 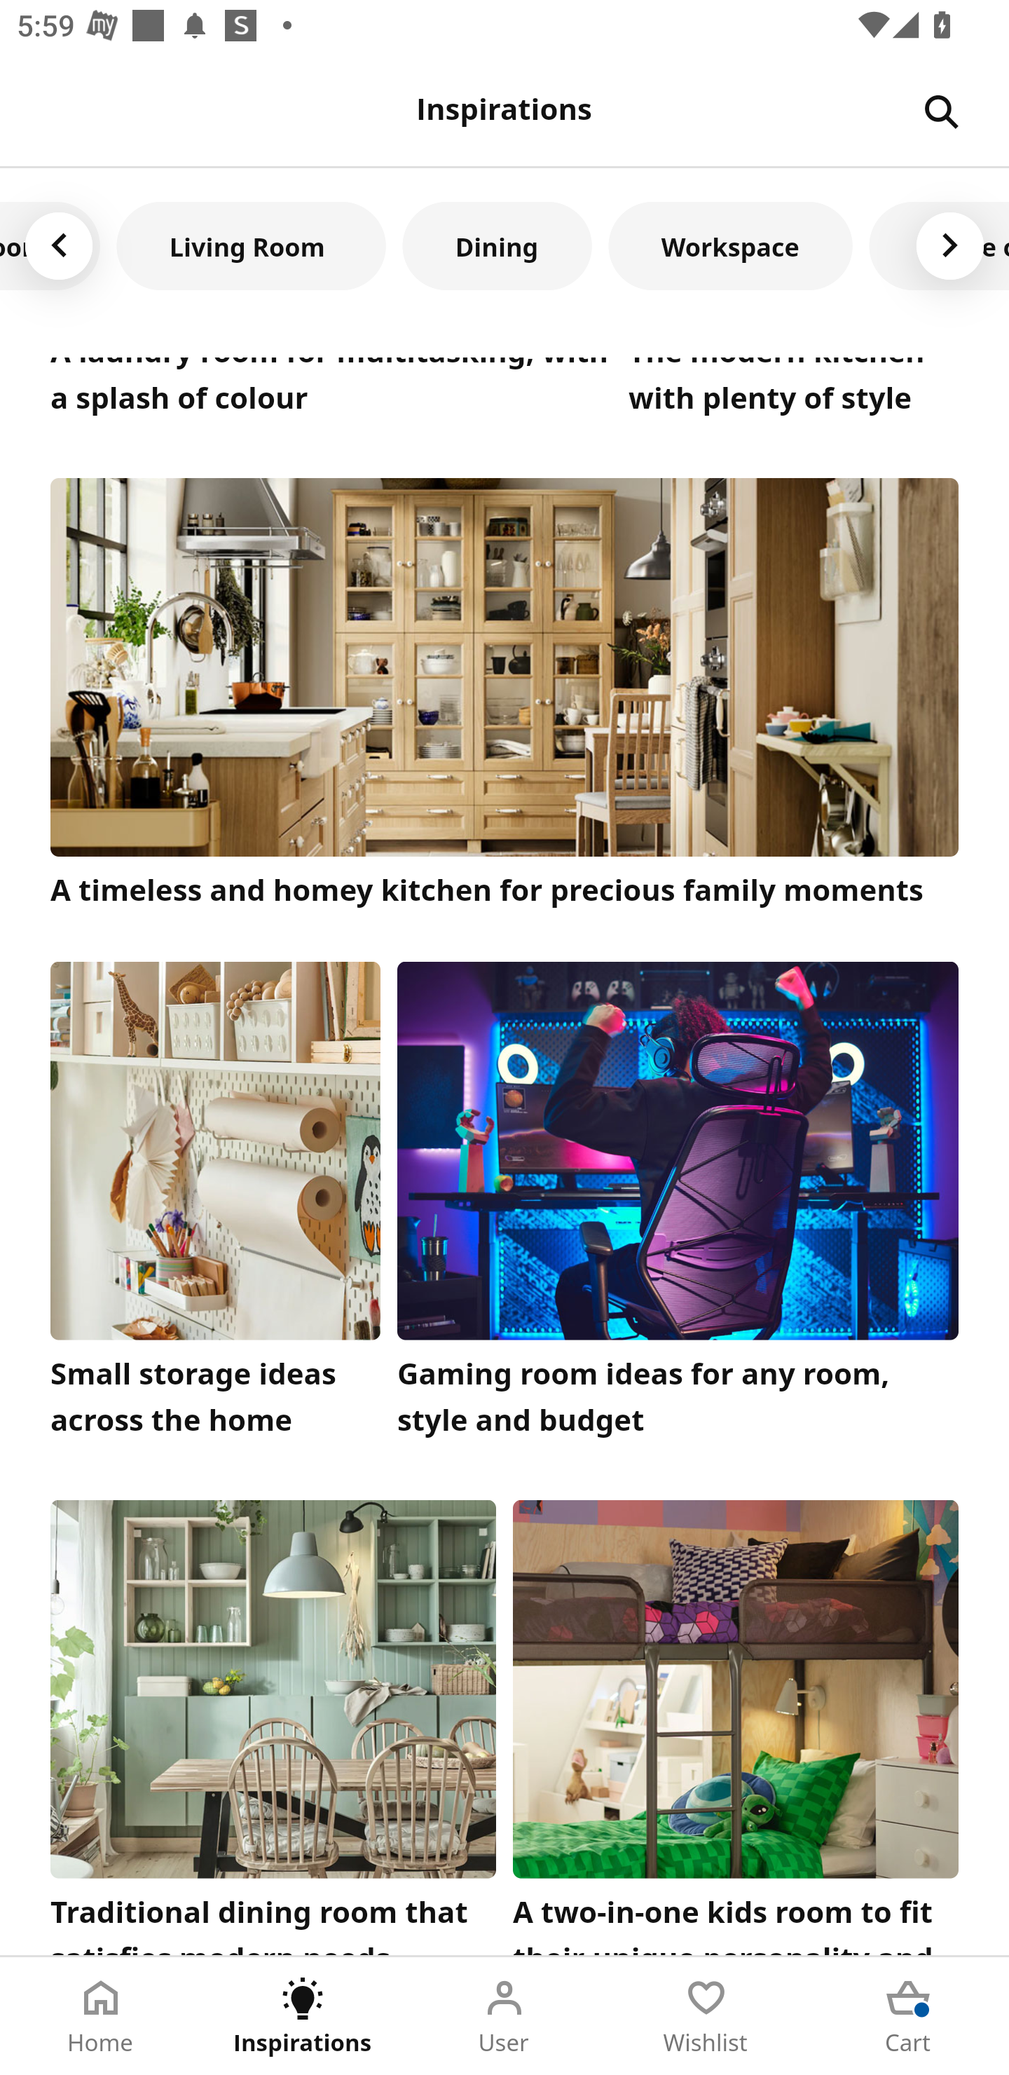 What do you see at coordinates (497, 245) in the screenshot?
I see `Dining` at bounding box center [497, 245].